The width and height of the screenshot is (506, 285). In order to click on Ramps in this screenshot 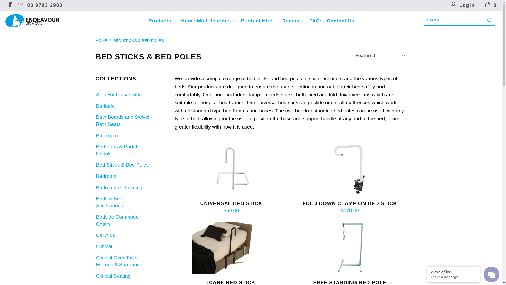, I will do `click(294, 21)`.